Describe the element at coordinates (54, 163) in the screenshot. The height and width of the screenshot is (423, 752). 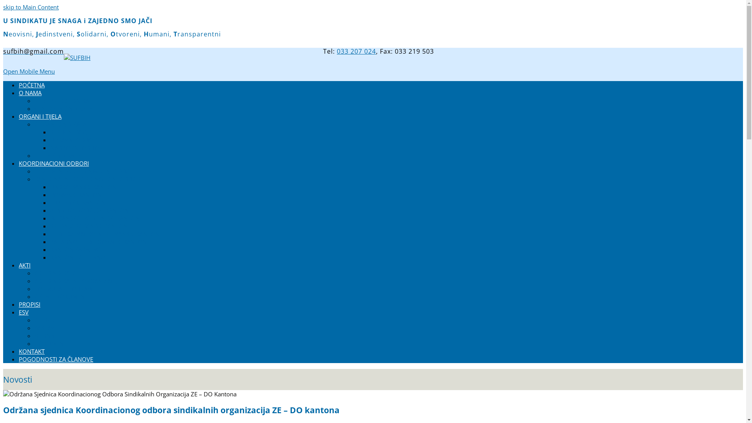
I see `KOORDINACIONI ODBORI` at that location.